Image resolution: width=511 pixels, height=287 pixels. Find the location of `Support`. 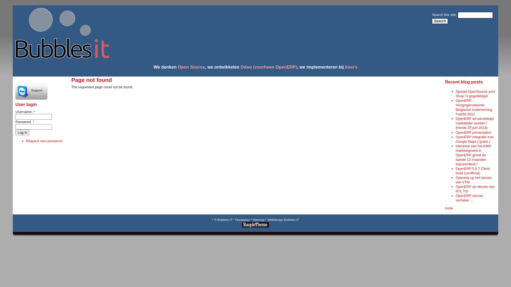

Support is located at coordinates (31, 92).